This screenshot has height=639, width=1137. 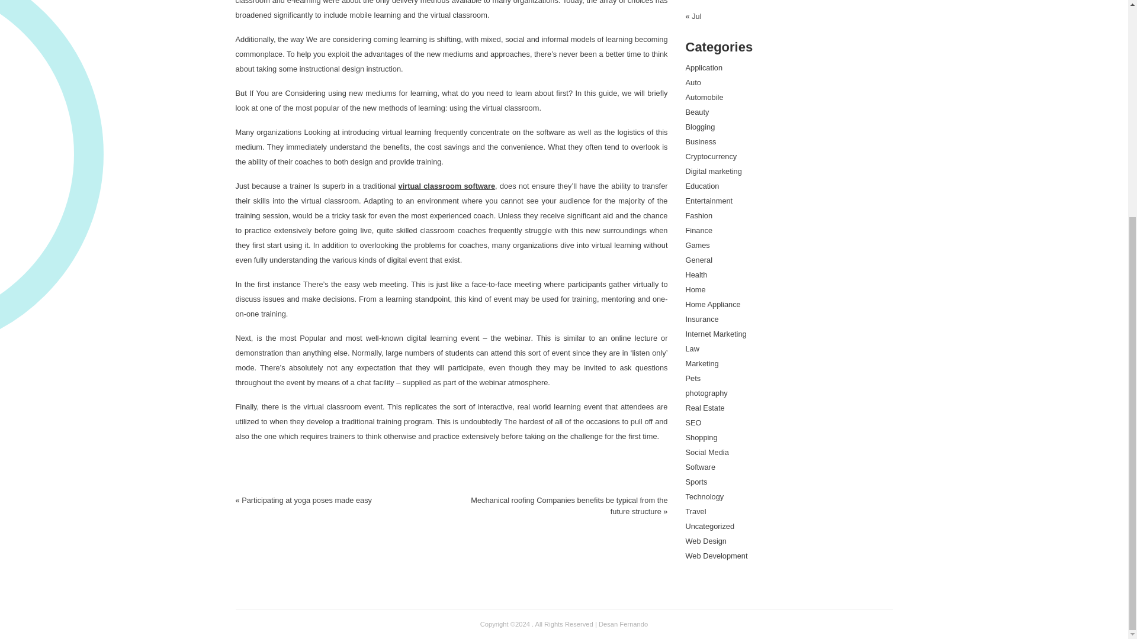 I want to click on Participating at yoga poses made easy, so click(x=306, y=501).